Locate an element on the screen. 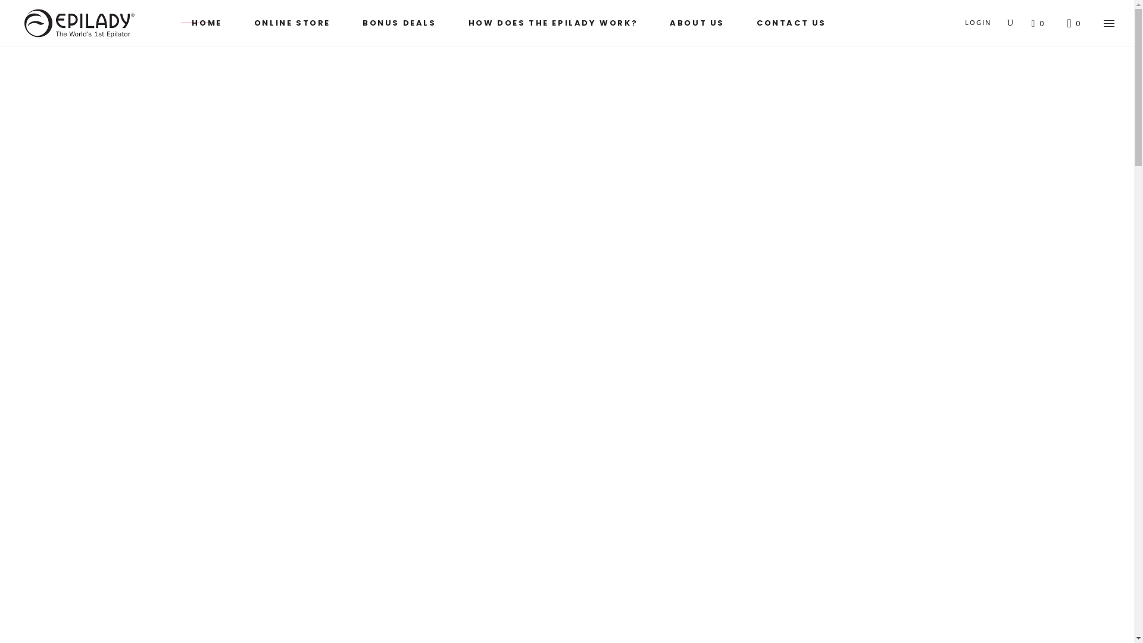 The width and height of the screenshot is (1143, 643). HOME is located at coordinates (207, 23).